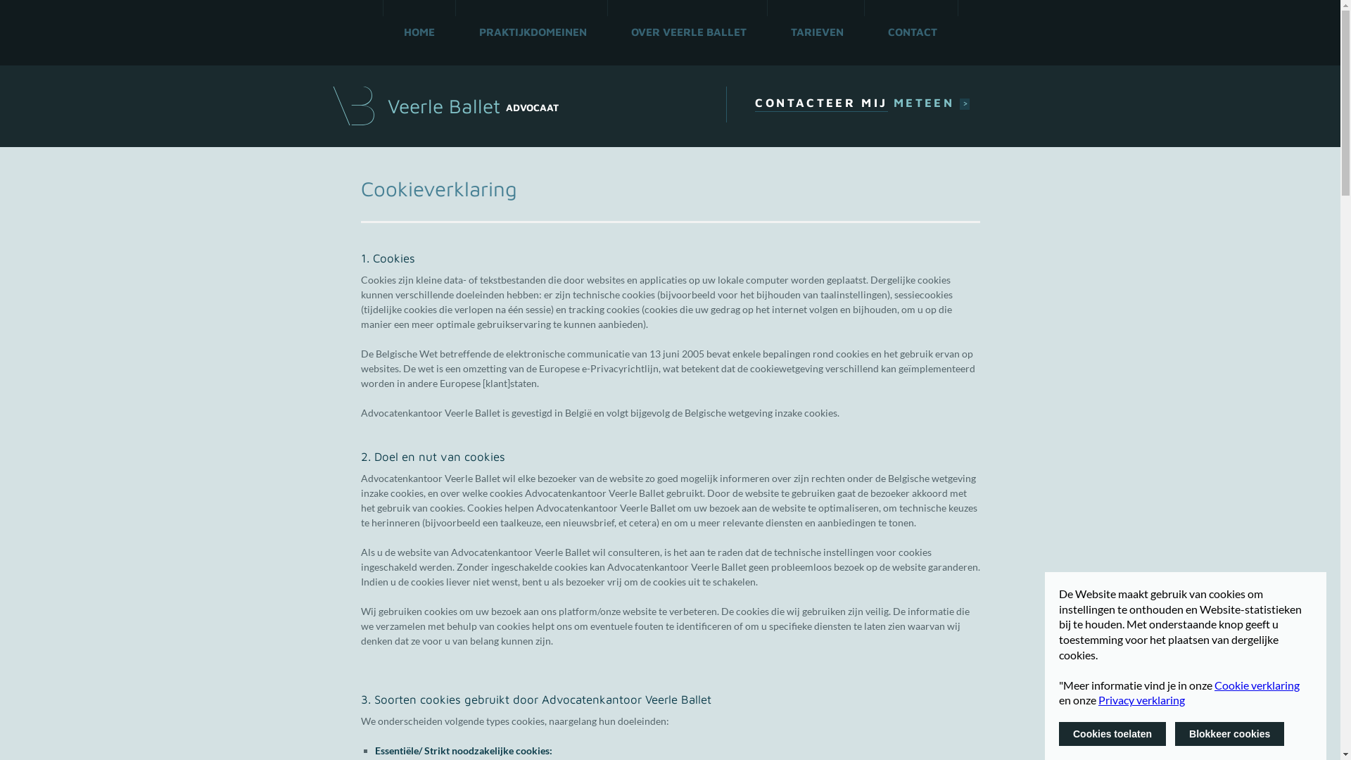 This screenshot has height=760, width=1351. Describe the element at coordinates (818, 41) in the screenshot. I see `TARIEVEN` at that location.